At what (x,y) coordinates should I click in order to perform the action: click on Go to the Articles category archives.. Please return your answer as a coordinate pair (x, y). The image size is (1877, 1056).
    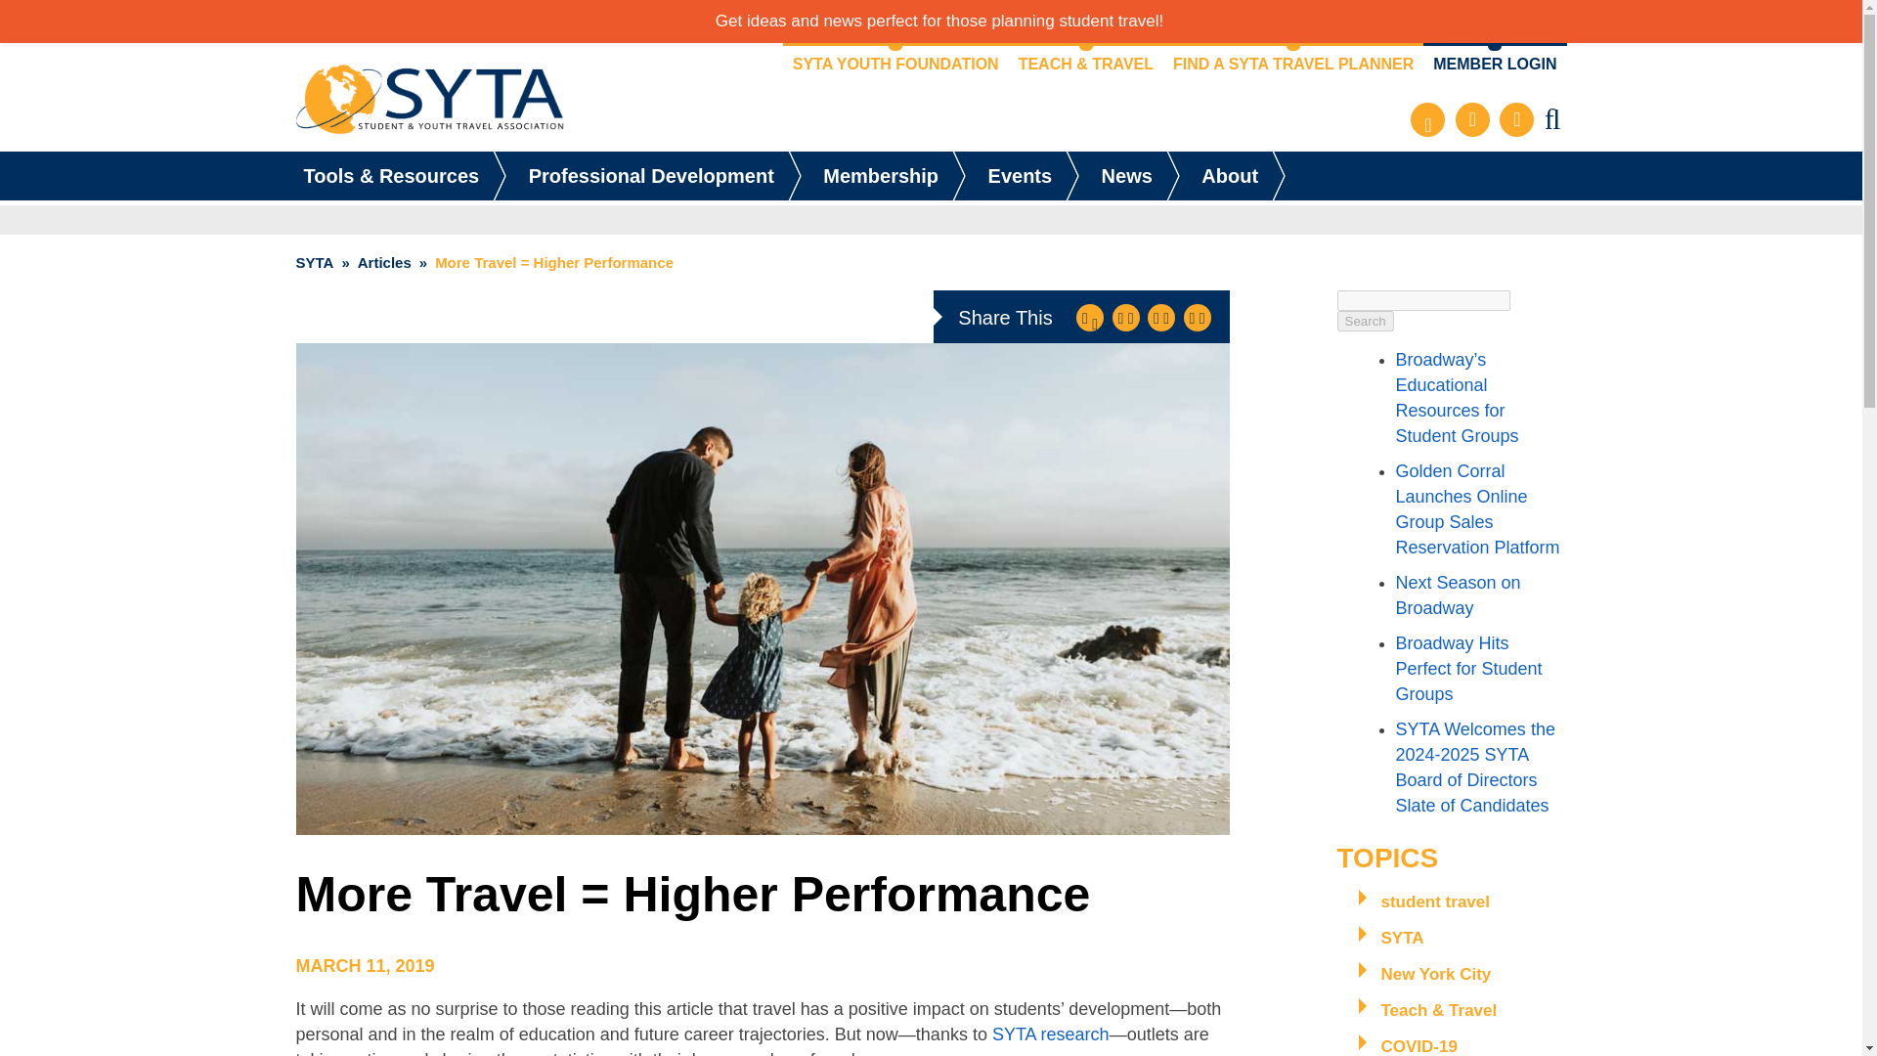
    Looking at the image, I should click on (384, 262).